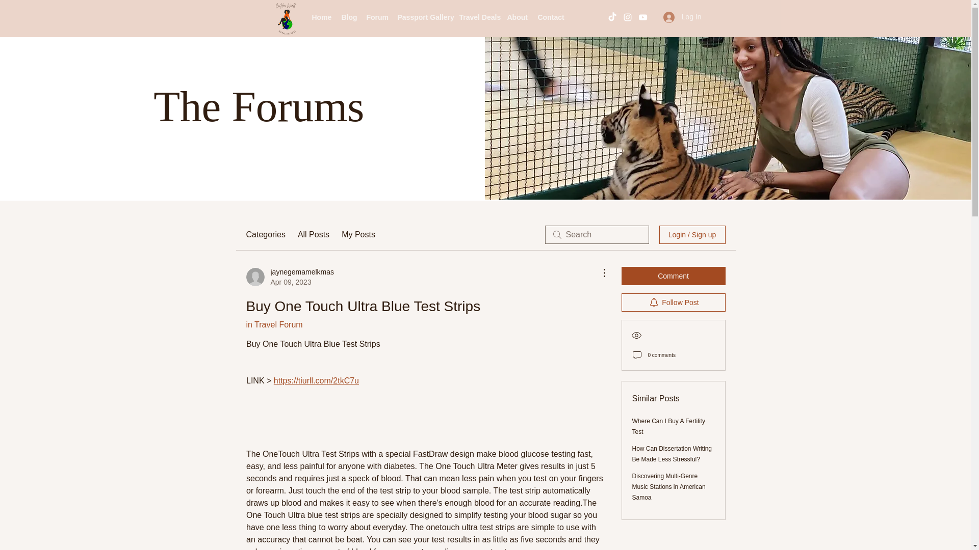 This screenshot has width=979, height=550. Describe the element at coordinates (358, 235) in the screenshot. I see `My Posts` at that location.